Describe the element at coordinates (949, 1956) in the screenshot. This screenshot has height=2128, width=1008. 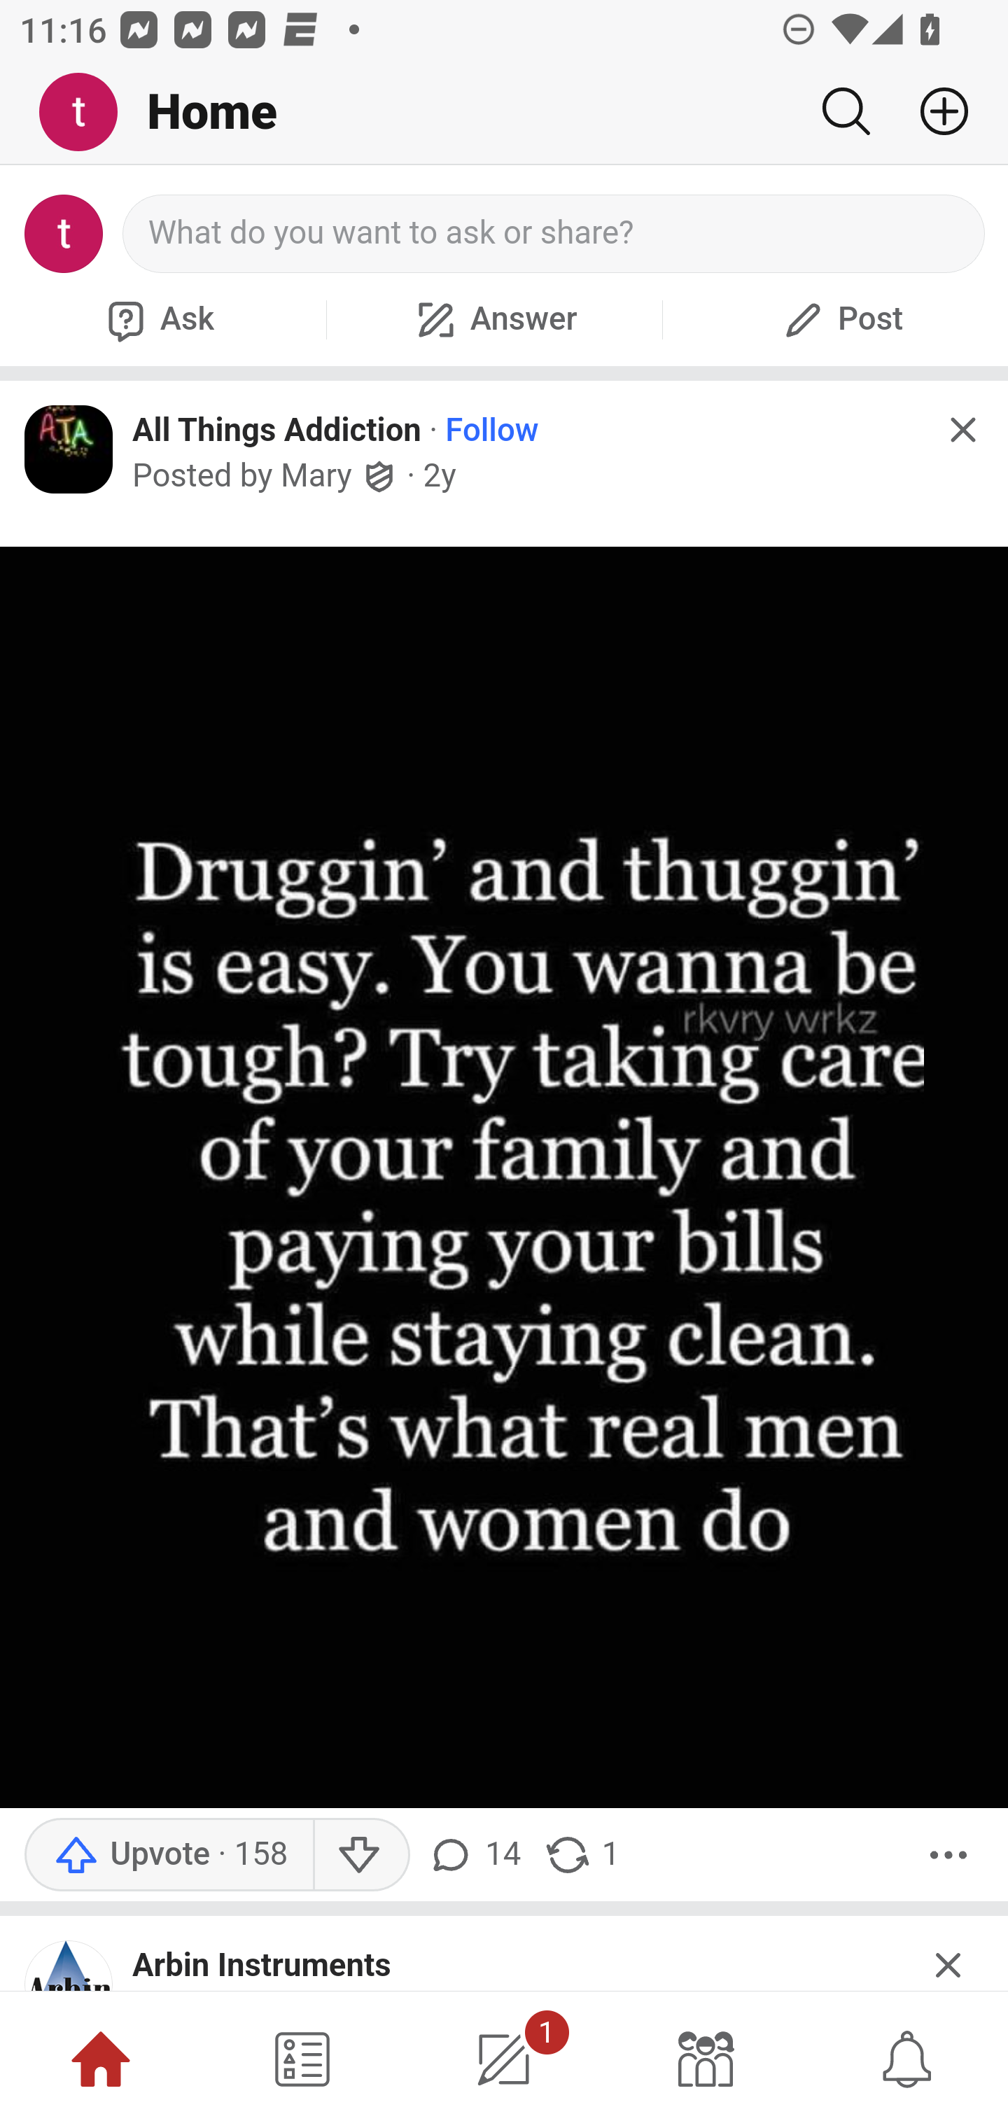
I see `Hide` at that location.